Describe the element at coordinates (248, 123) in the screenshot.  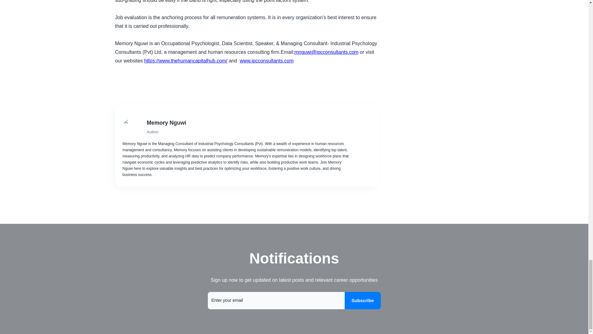
I see `Memory Nguwi` at that location.